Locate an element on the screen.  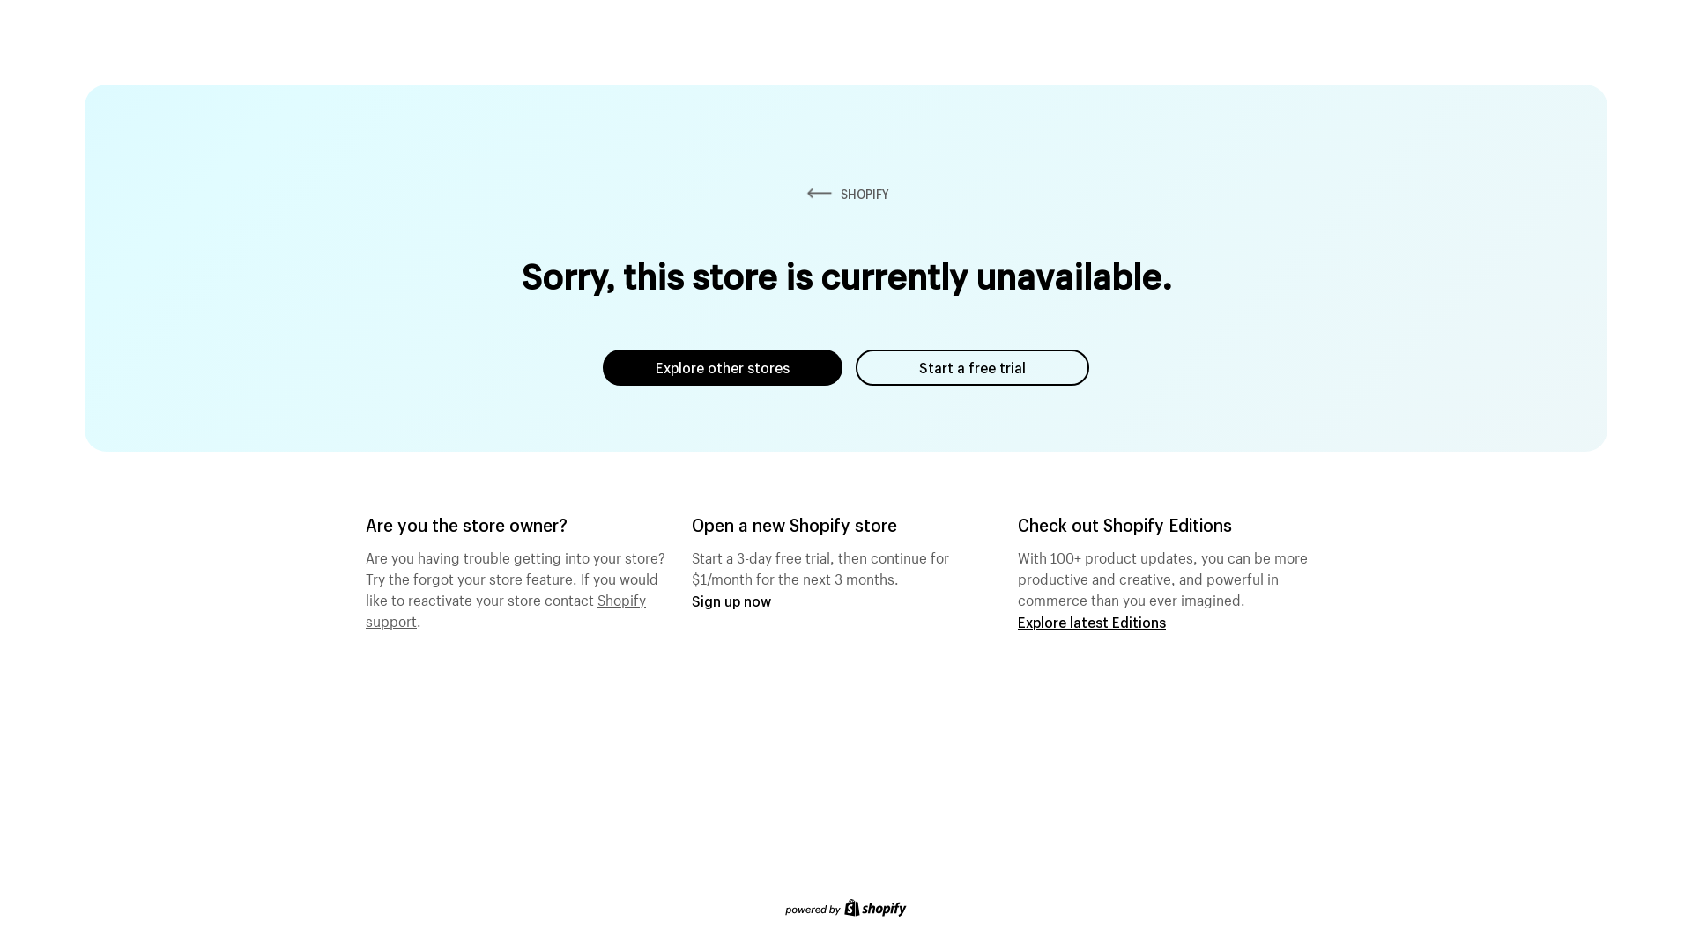
Explore other stores is located at coordinates (723, 368).